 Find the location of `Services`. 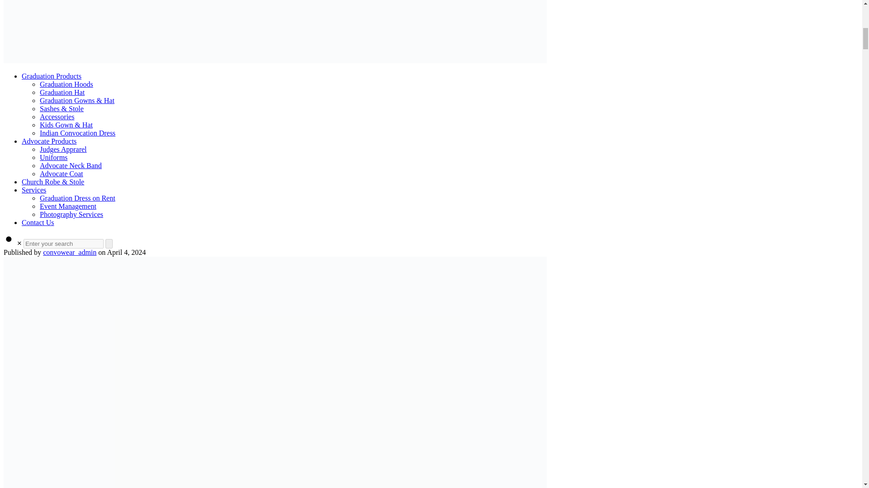

Services is located at coordinates (33, 190).